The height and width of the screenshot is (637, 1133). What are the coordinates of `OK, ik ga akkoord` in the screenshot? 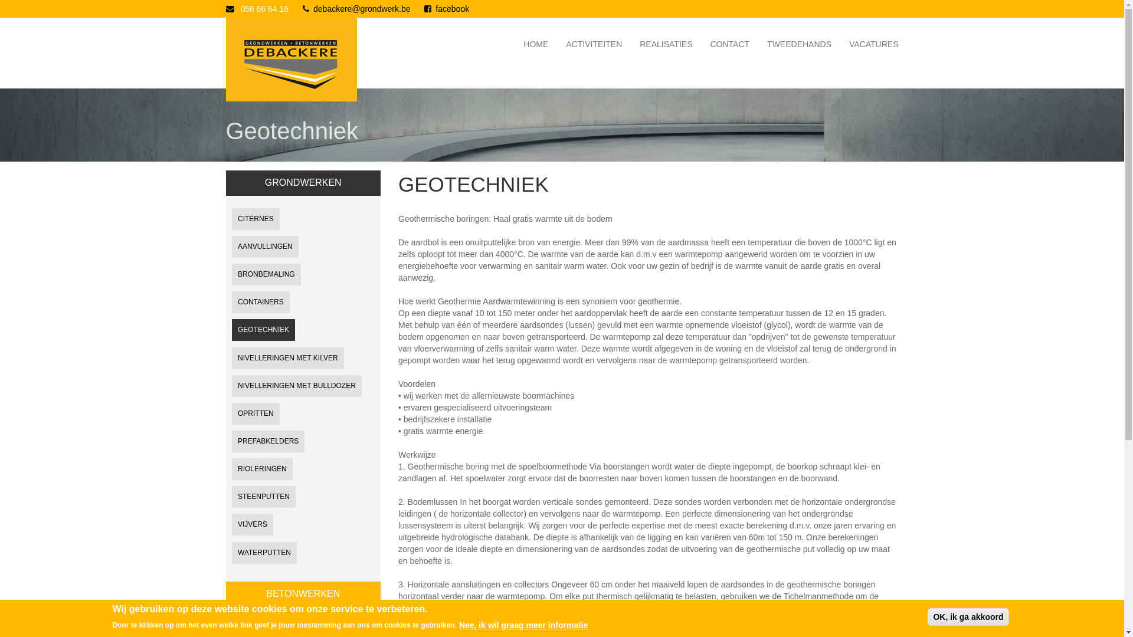 It's located at (968, 617).